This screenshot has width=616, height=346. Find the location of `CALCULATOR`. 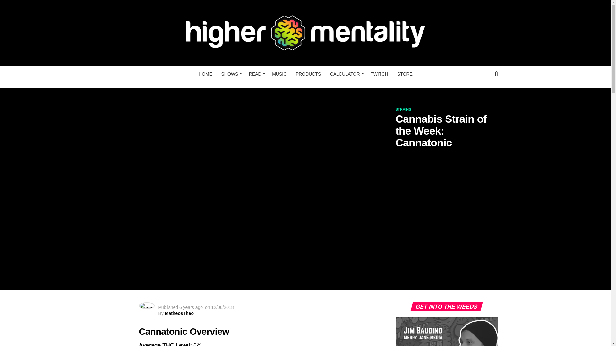

CALCULATOR is located at coordinates (346, 74).